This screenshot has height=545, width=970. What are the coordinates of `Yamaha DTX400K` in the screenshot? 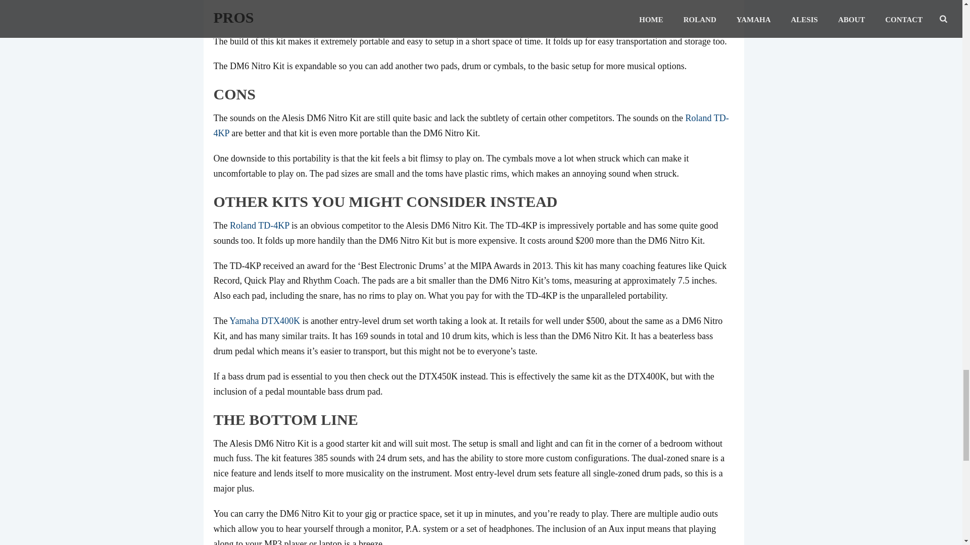 It's located at (264, 321).